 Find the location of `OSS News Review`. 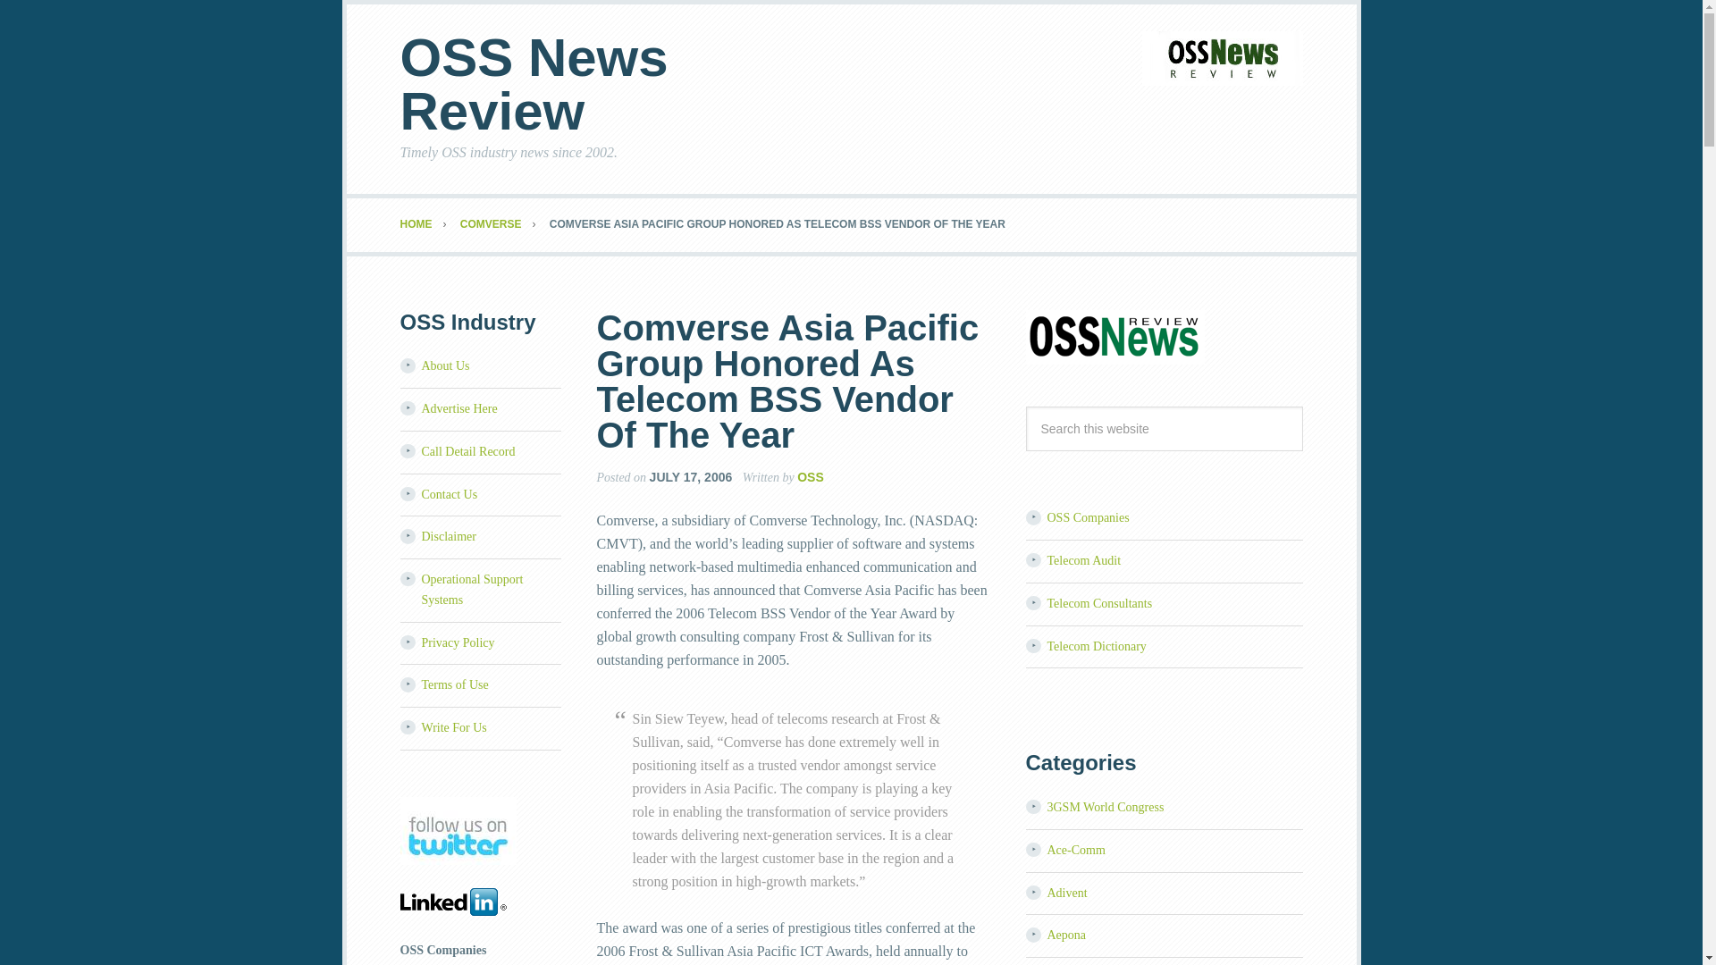

OSS News Review is located at coordinates (534, 84).